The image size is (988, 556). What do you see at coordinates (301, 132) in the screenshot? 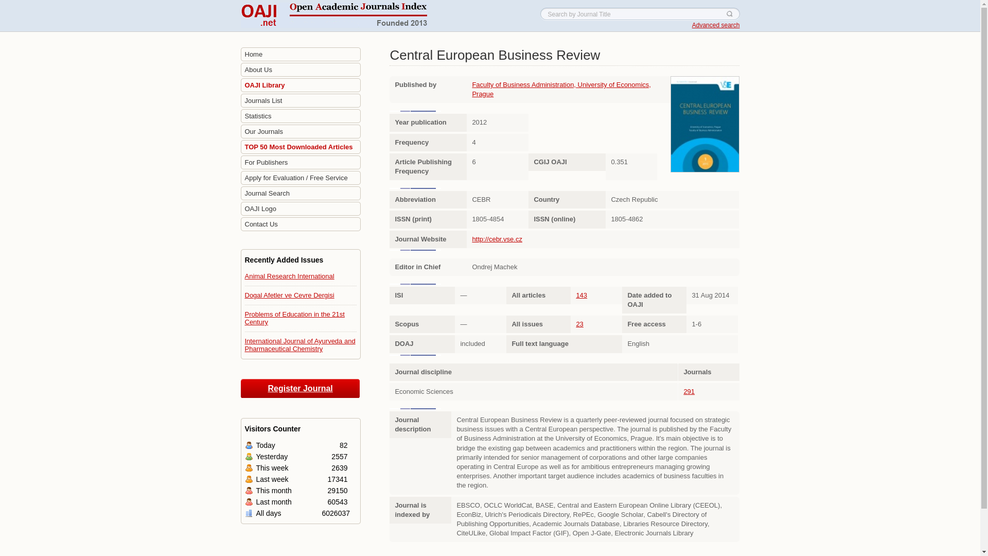
I see `Our Journals` at bounding box center [301, 132].